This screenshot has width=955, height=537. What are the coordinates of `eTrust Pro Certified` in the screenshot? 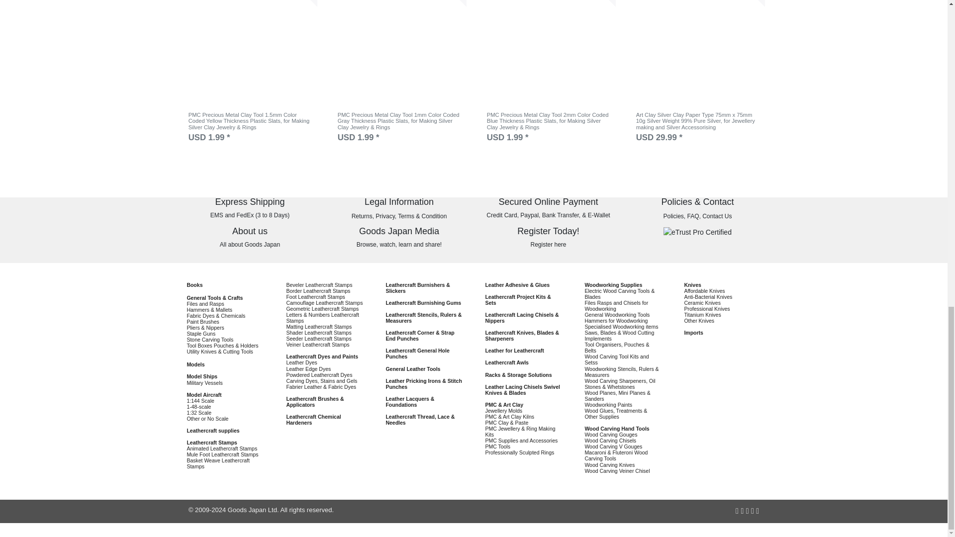 It's located at (697, 232).